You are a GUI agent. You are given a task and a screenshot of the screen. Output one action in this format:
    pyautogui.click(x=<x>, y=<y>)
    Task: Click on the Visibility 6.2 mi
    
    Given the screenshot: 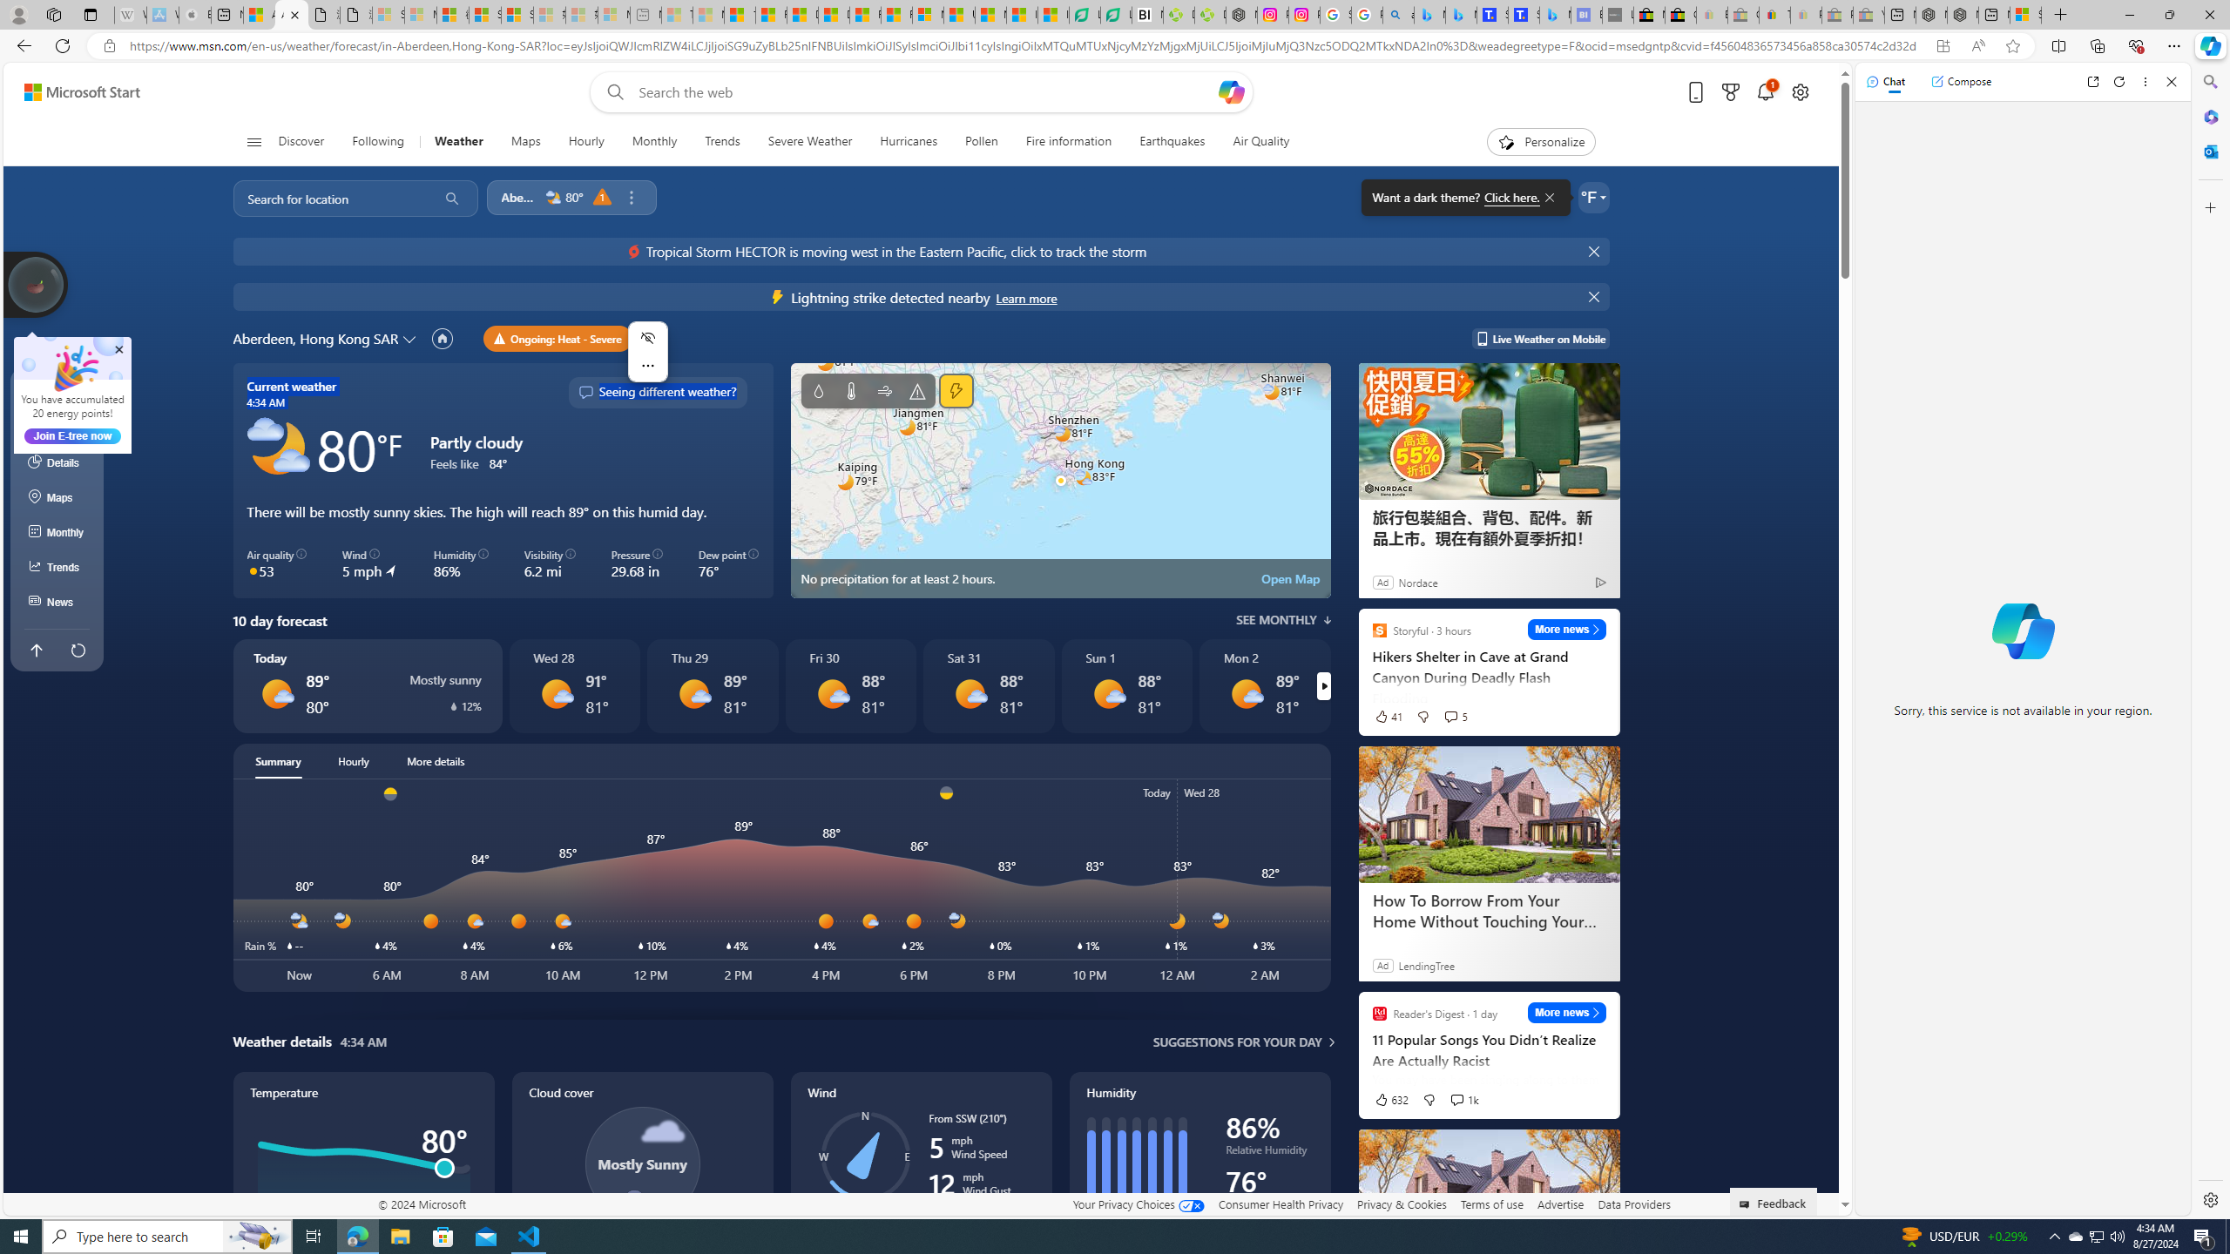 What is the action you would take?
    pyautogui.click(x=549, y=564)
    